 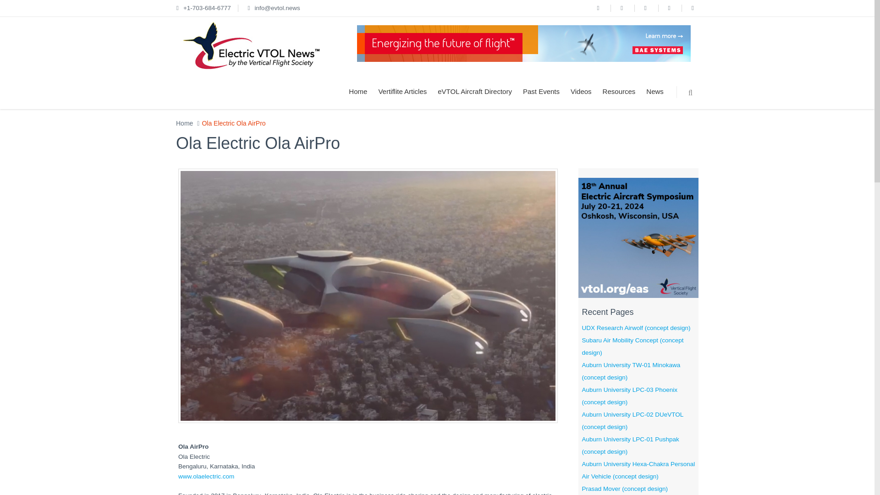 What do you see at coordinates (541, 92) in the screenshot?
I see `Past Events` at bounding box center [541, 92].